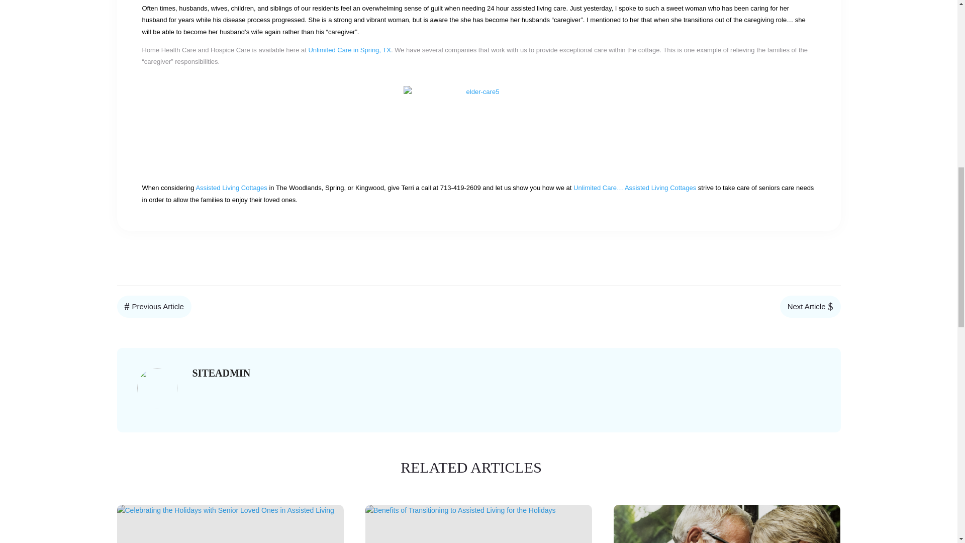  Describe the element at coordinates (727, 524) in the screenshot. I see `Assisted Living for Couples` at that location.